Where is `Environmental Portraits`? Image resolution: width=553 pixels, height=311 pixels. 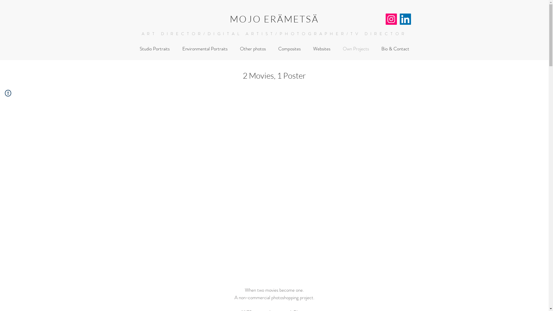
Environmental Portraits is located at coordinates (204, 49).